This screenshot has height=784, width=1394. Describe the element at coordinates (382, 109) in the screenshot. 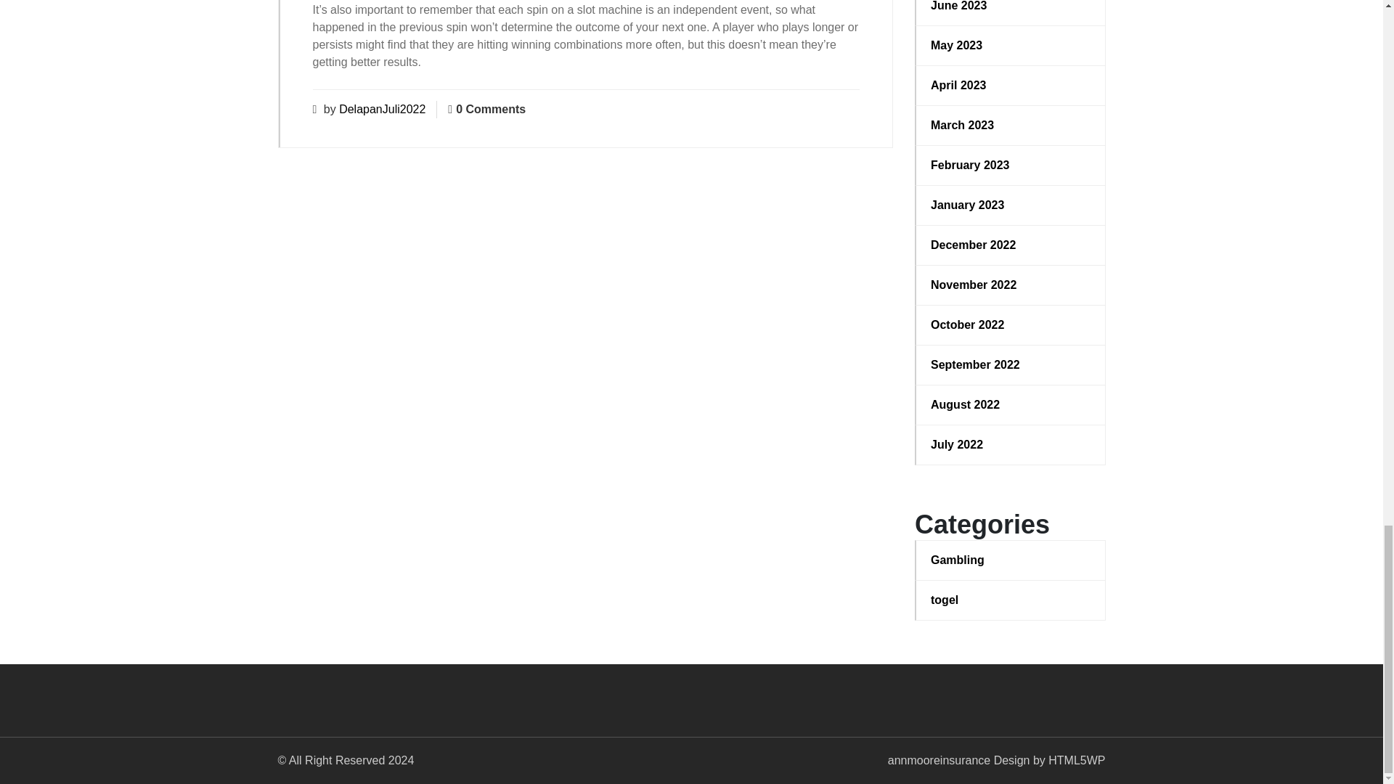

I see `DelapanJuli2022` at that location.